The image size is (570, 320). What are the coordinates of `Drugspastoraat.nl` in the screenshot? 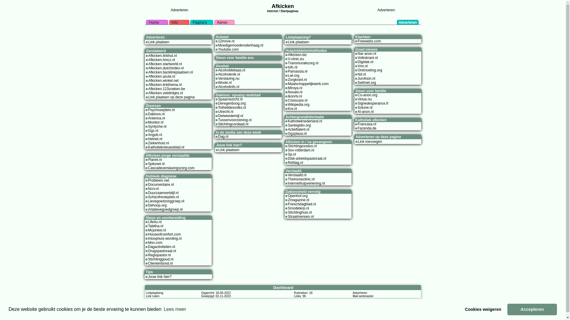 It's located at (162, 251).